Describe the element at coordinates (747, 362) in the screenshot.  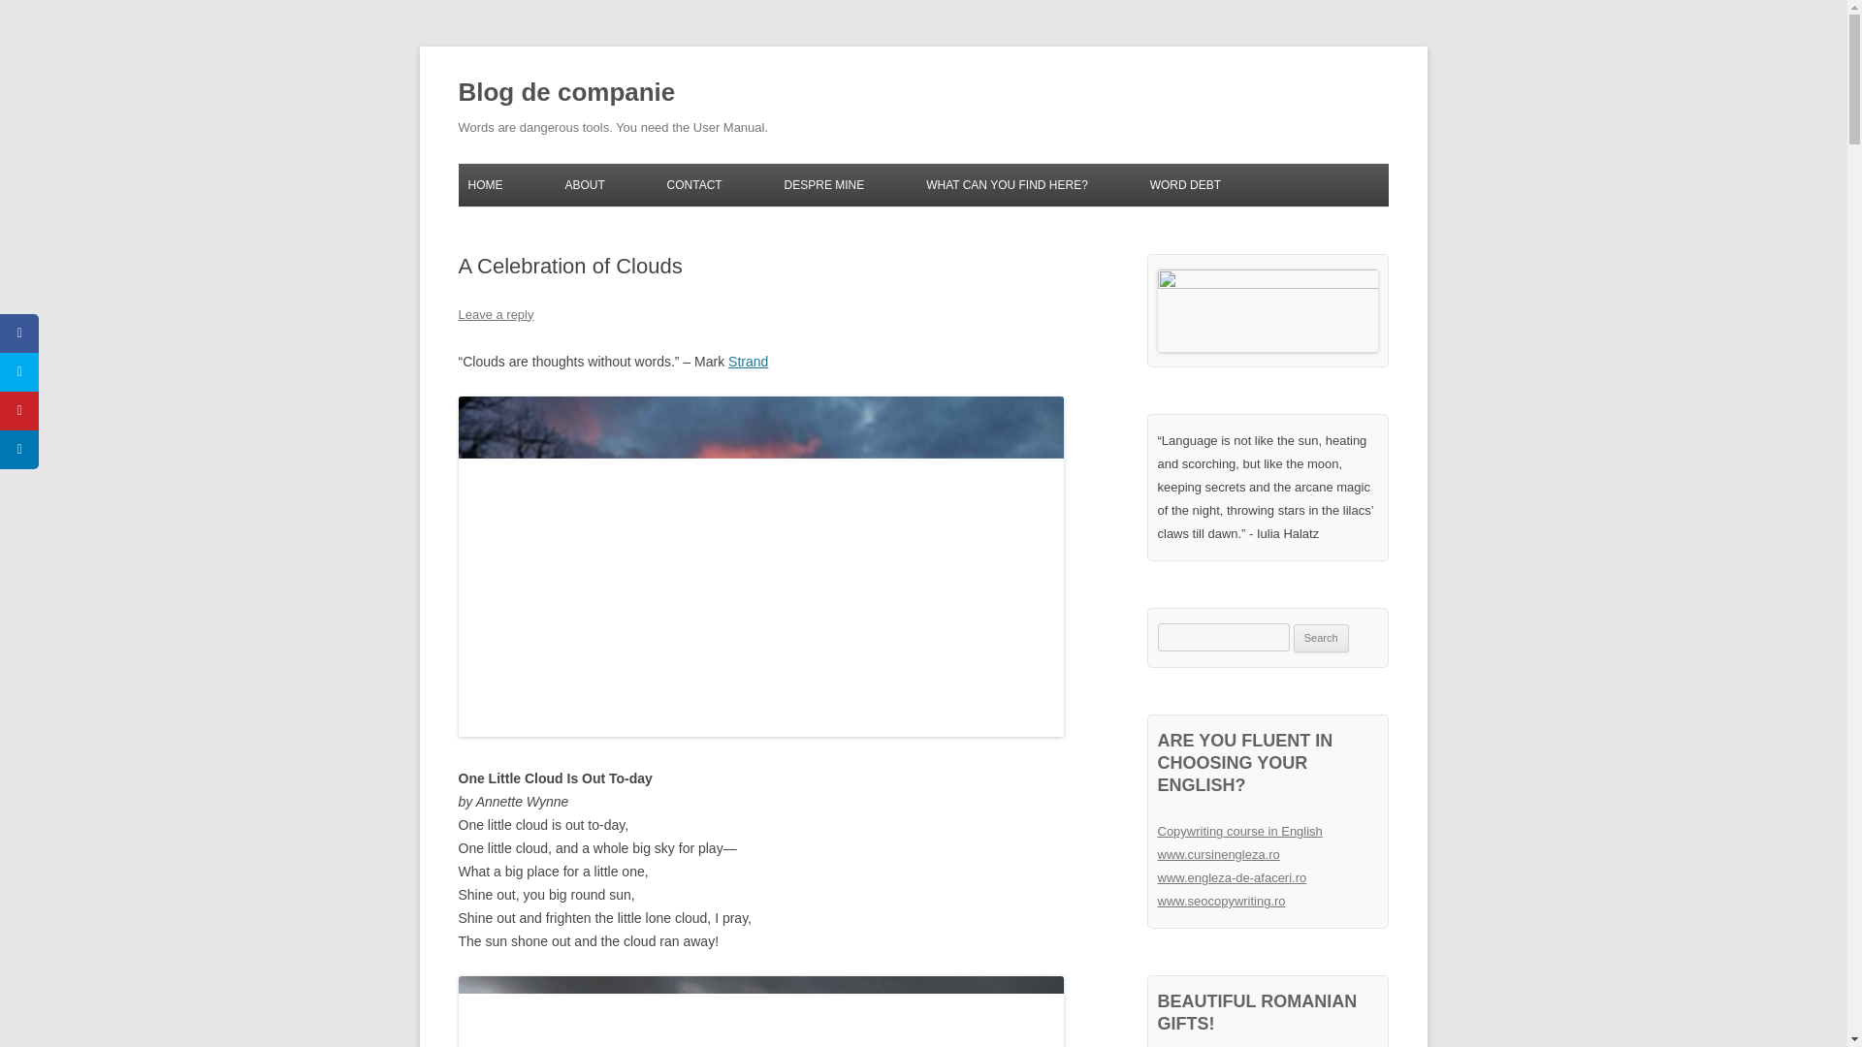
I see `Strand` at that location.